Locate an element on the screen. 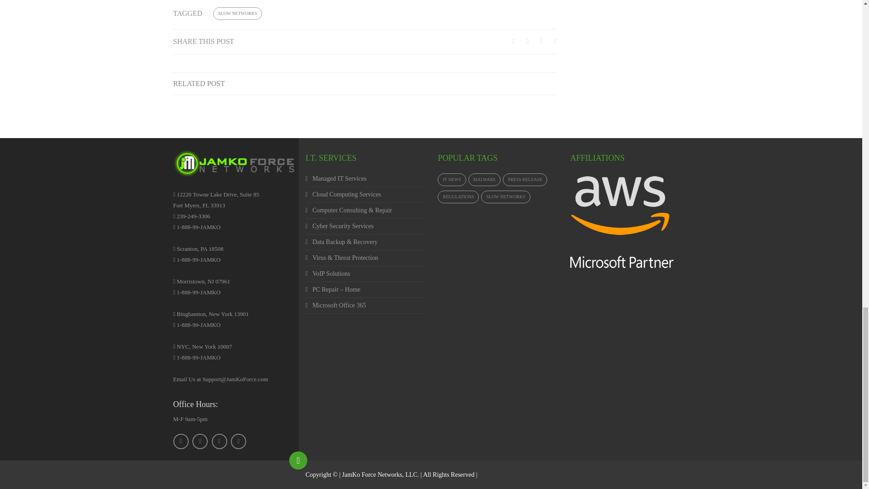  Facebook is located at coordinates (181, 441).